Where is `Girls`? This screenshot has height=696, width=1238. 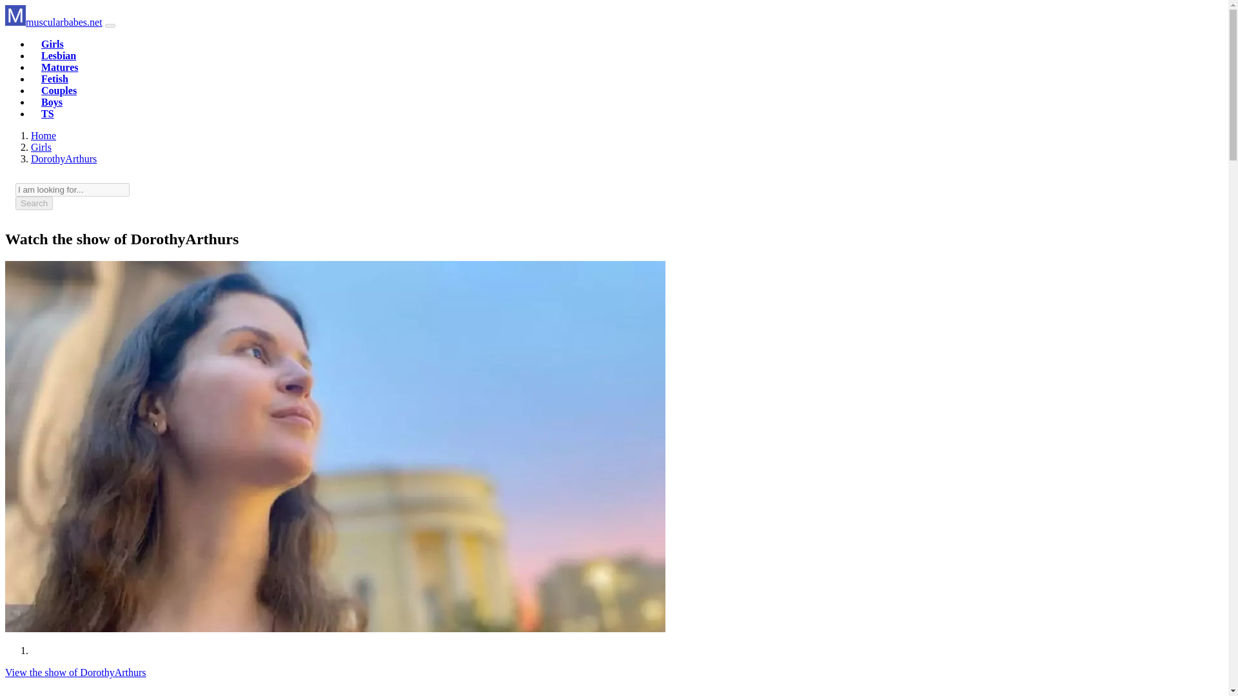 Girls is located at coordinates (41, 147).